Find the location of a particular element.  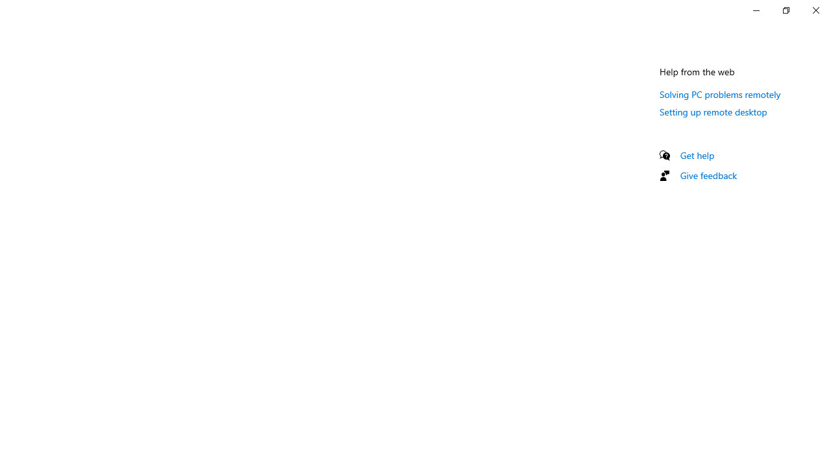

Solving PC problems remotely is located at coordinates (721, 94).